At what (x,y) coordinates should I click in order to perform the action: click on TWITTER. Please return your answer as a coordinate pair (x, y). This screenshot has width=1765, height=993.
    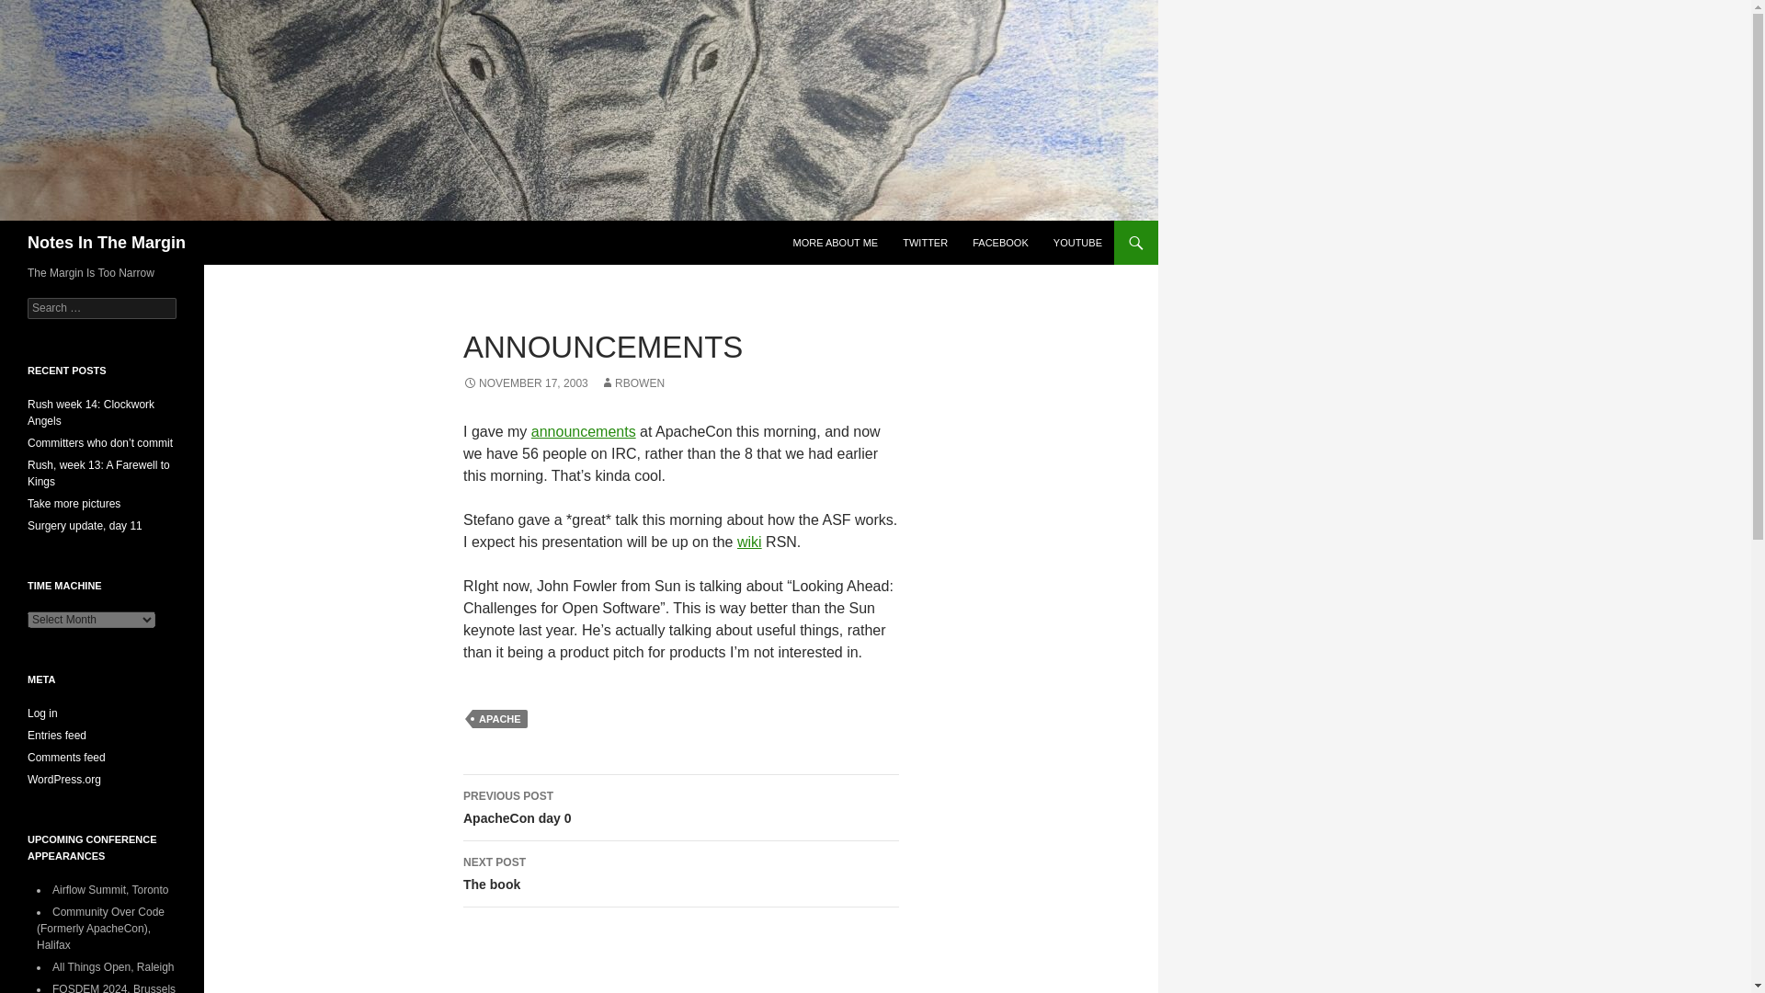
    Looking at the image, I should click on (925, 243).